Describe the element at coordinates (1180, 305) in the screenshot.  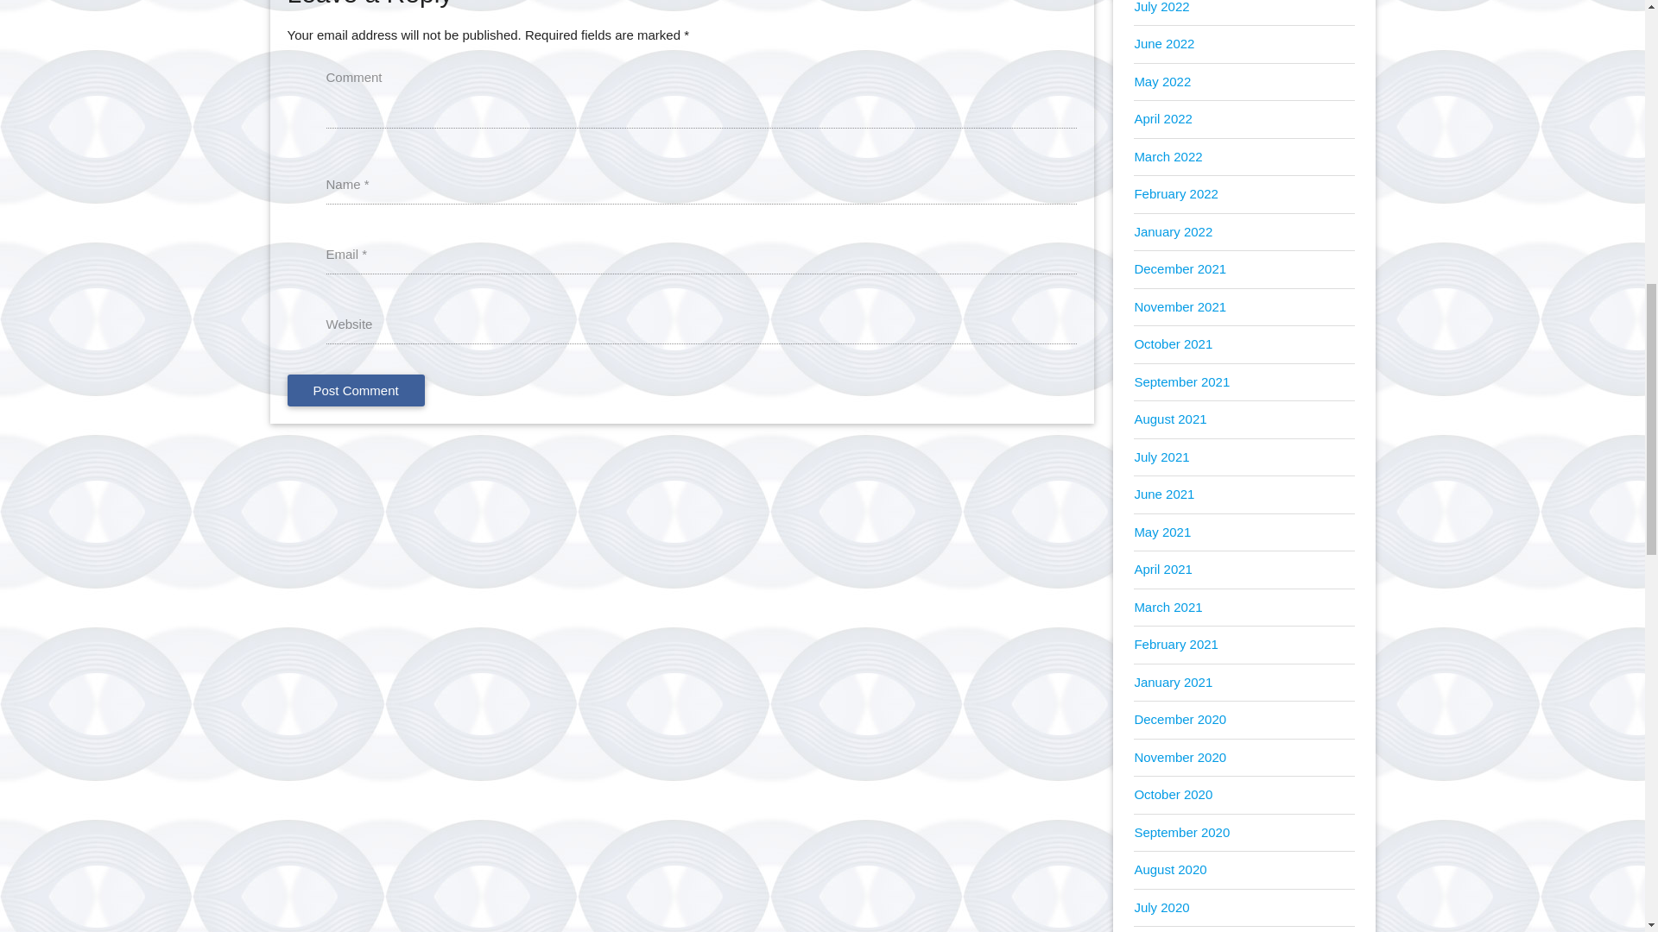
I see `November 2021` at that location.